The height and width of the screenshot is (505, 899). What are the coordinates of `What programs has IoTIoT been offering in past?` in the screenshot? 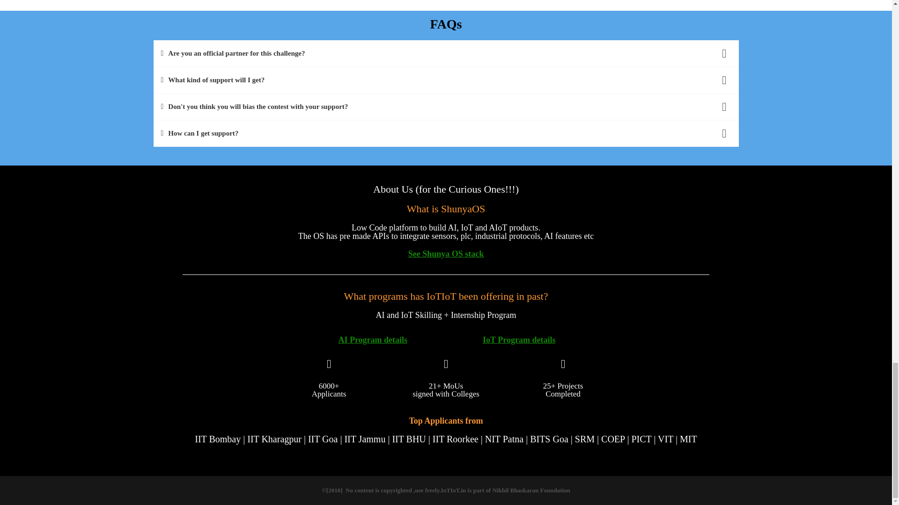 It's located at (445, 296).